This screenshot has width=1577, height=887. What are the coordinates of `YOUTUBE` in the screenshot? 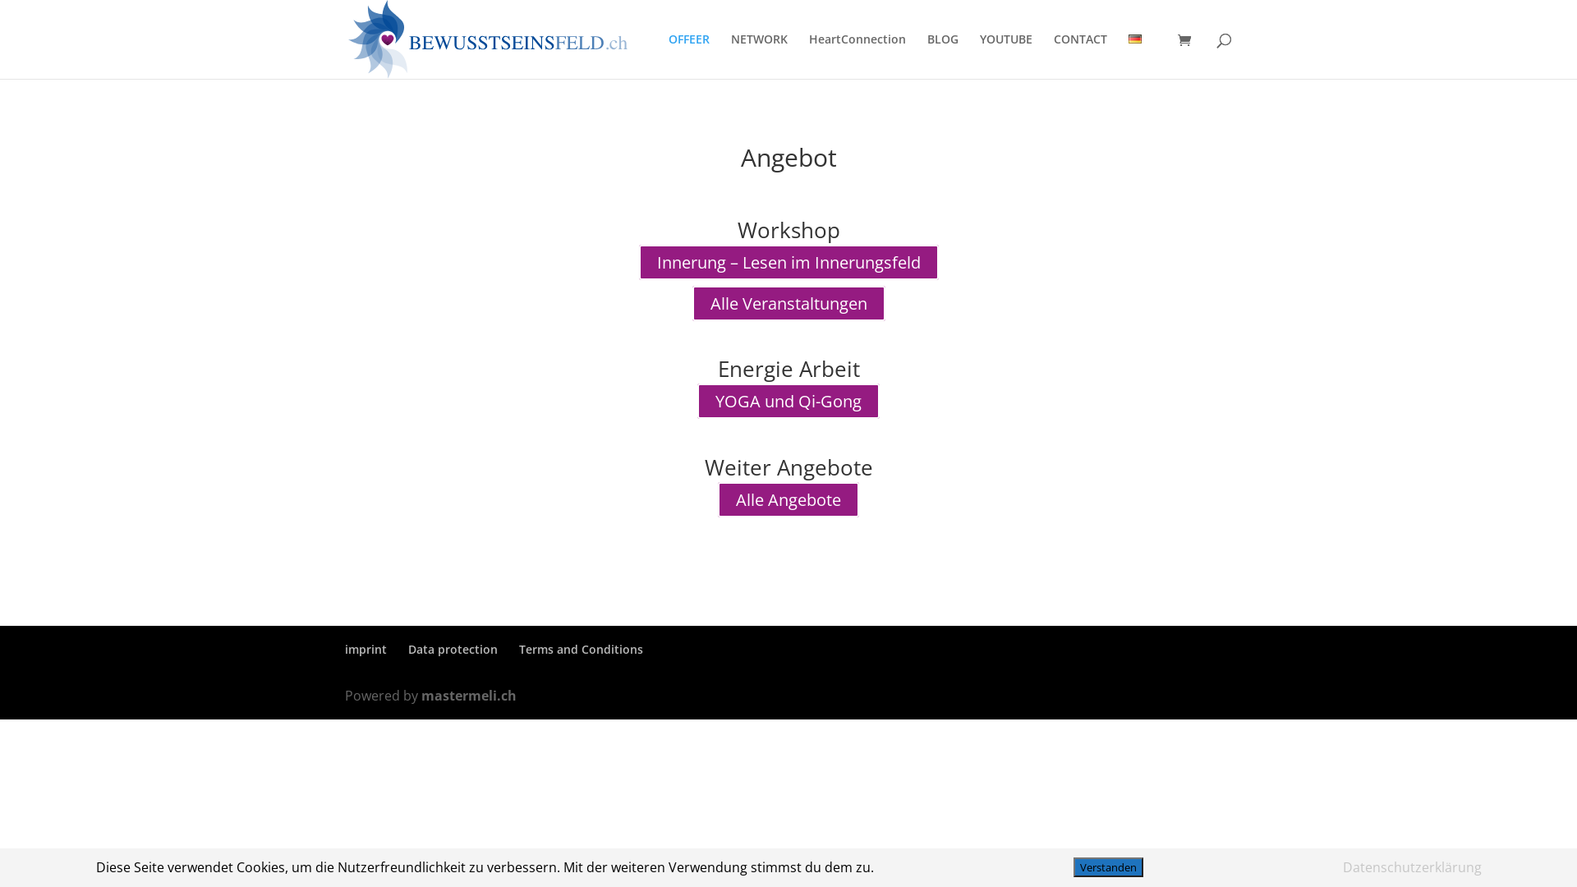 It's located at (1006, 56).